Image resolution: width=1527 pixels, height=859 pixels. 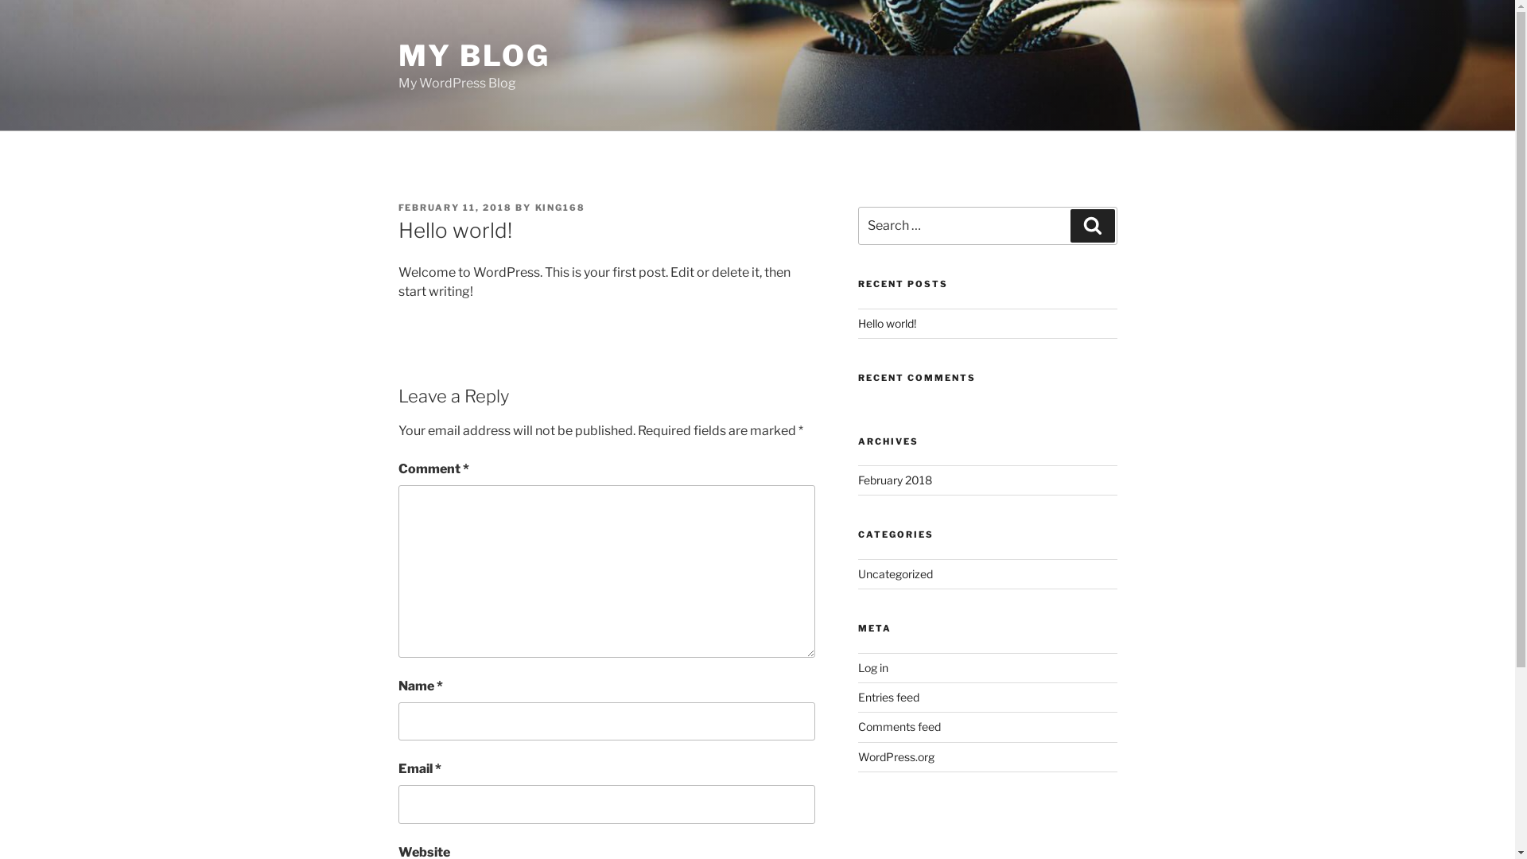 What do you see at coordinates (888, 323) in the screenshot?
I see `Hello world!` at bounding box center [888, 323].